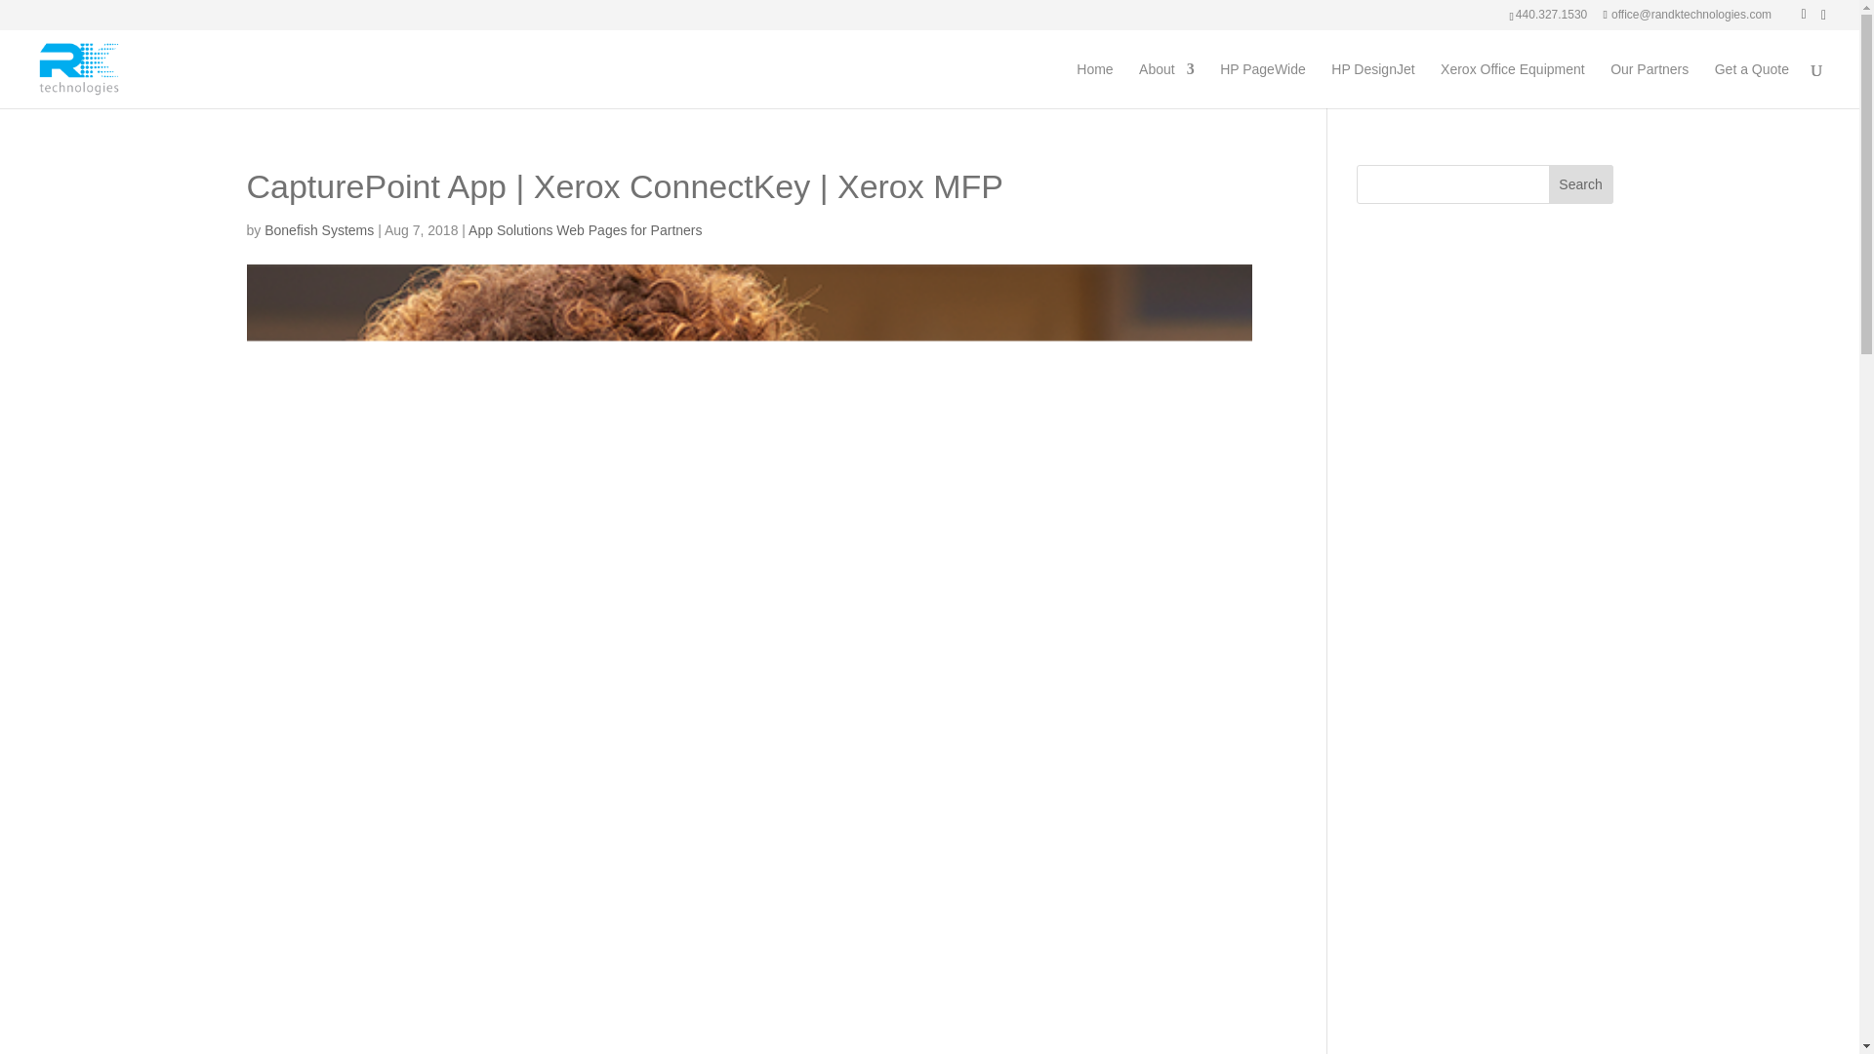 This screenshot has width=1874, height=1054. I want to click on Bonefish Systems, so click(318, 230).